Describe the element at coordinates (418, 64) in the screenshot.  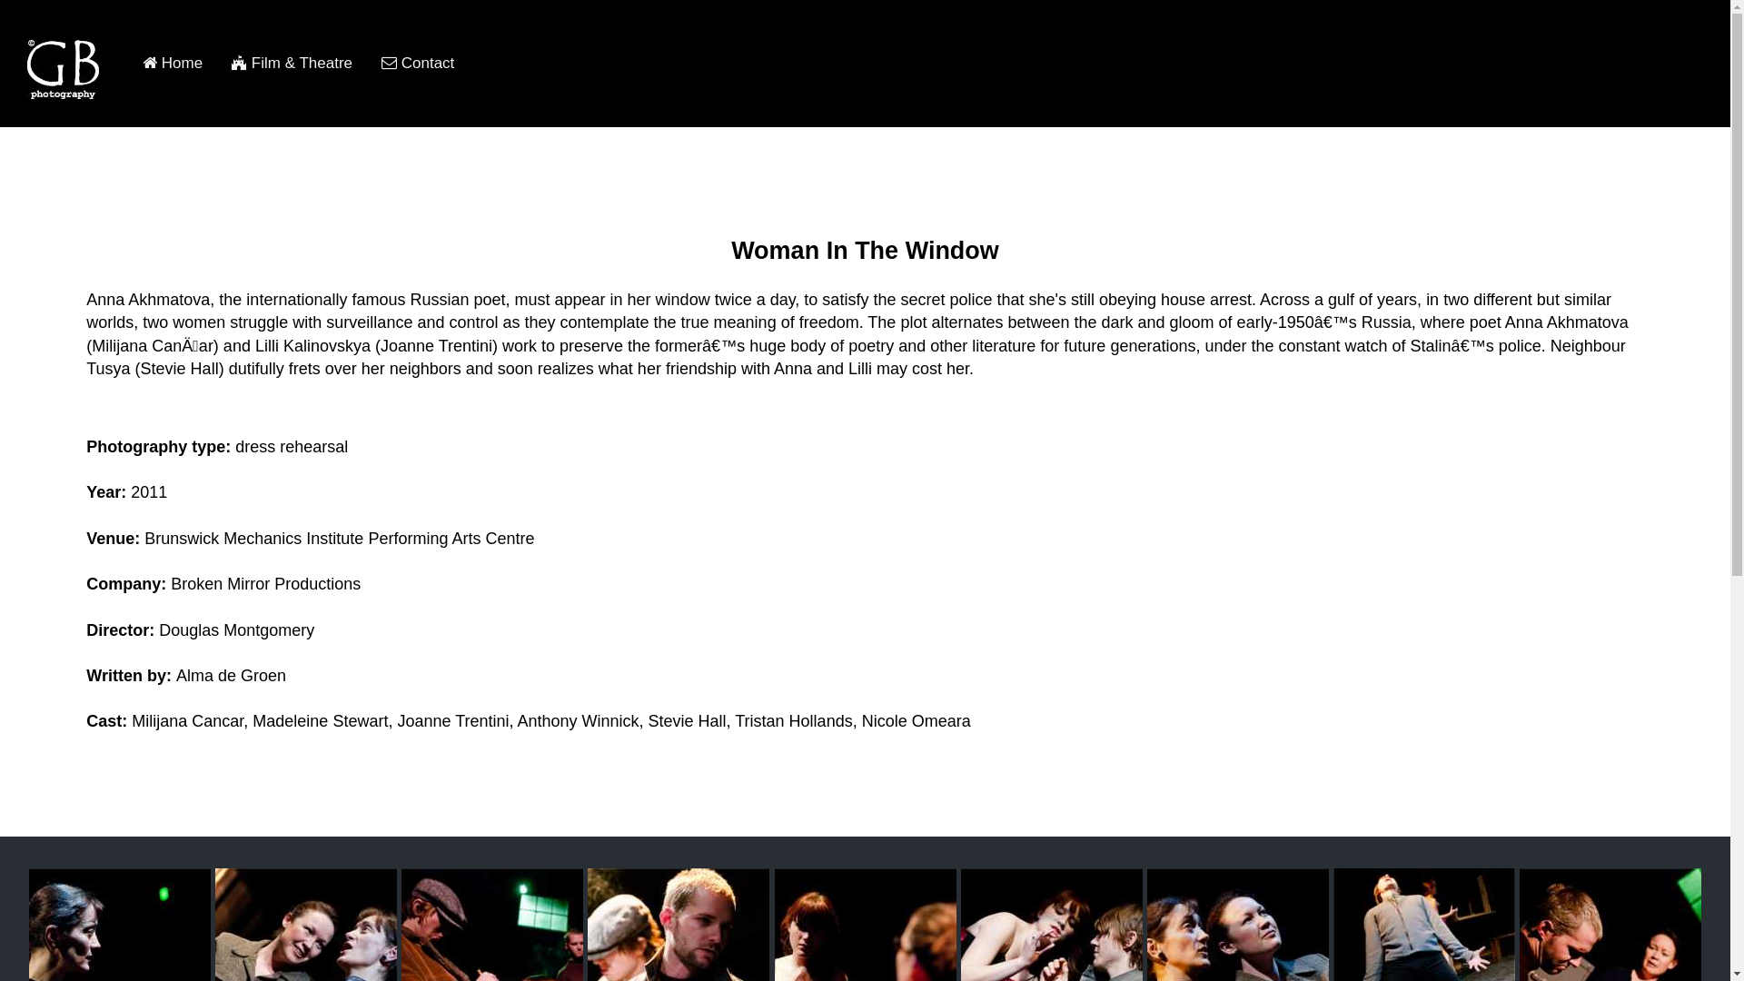
I see `Contact` at that location.